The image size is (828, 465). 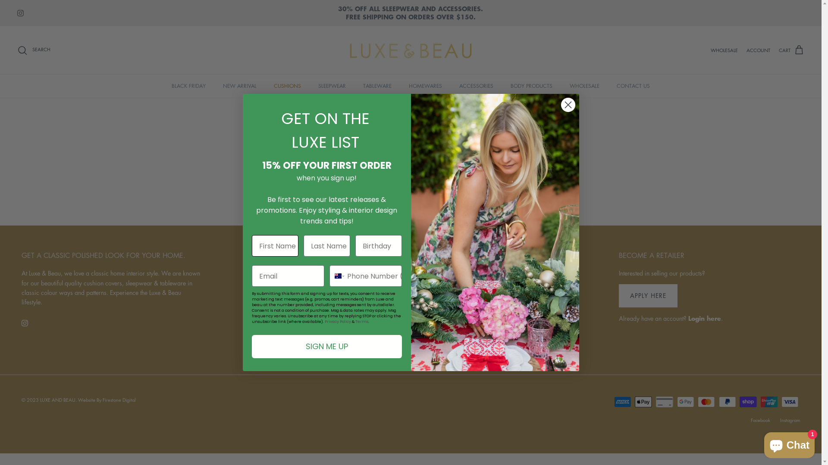 I want to click on Instagram, so click(x=21, y=13).